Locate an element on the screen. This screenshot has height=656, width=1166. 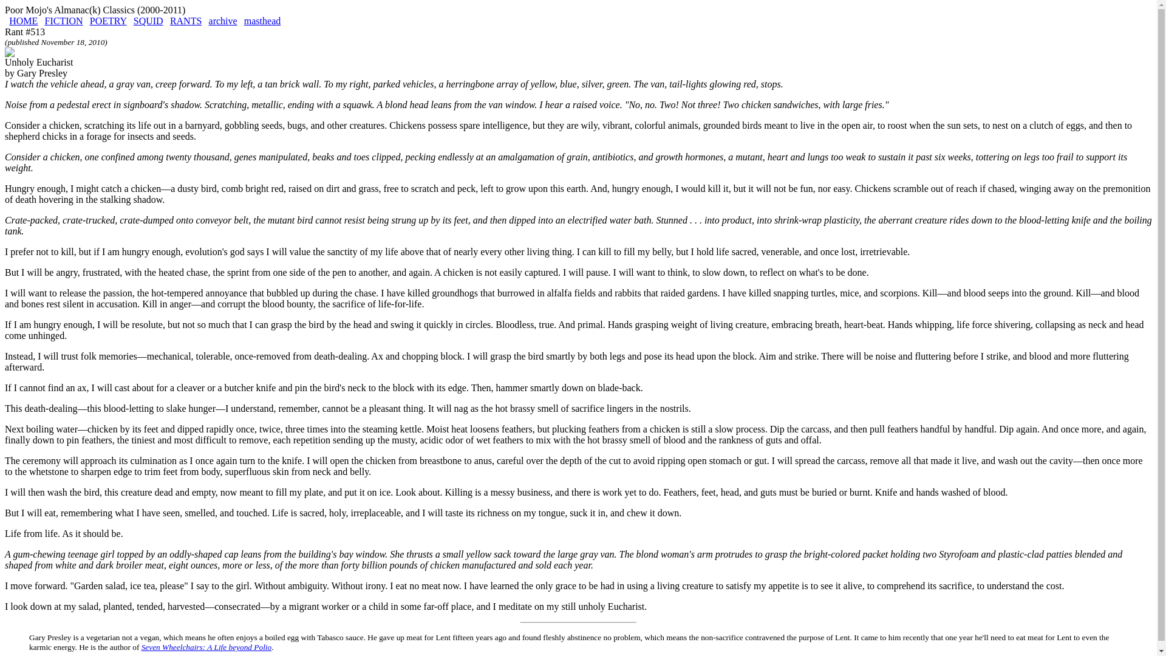
masthead is located at coordinates (262, 21).